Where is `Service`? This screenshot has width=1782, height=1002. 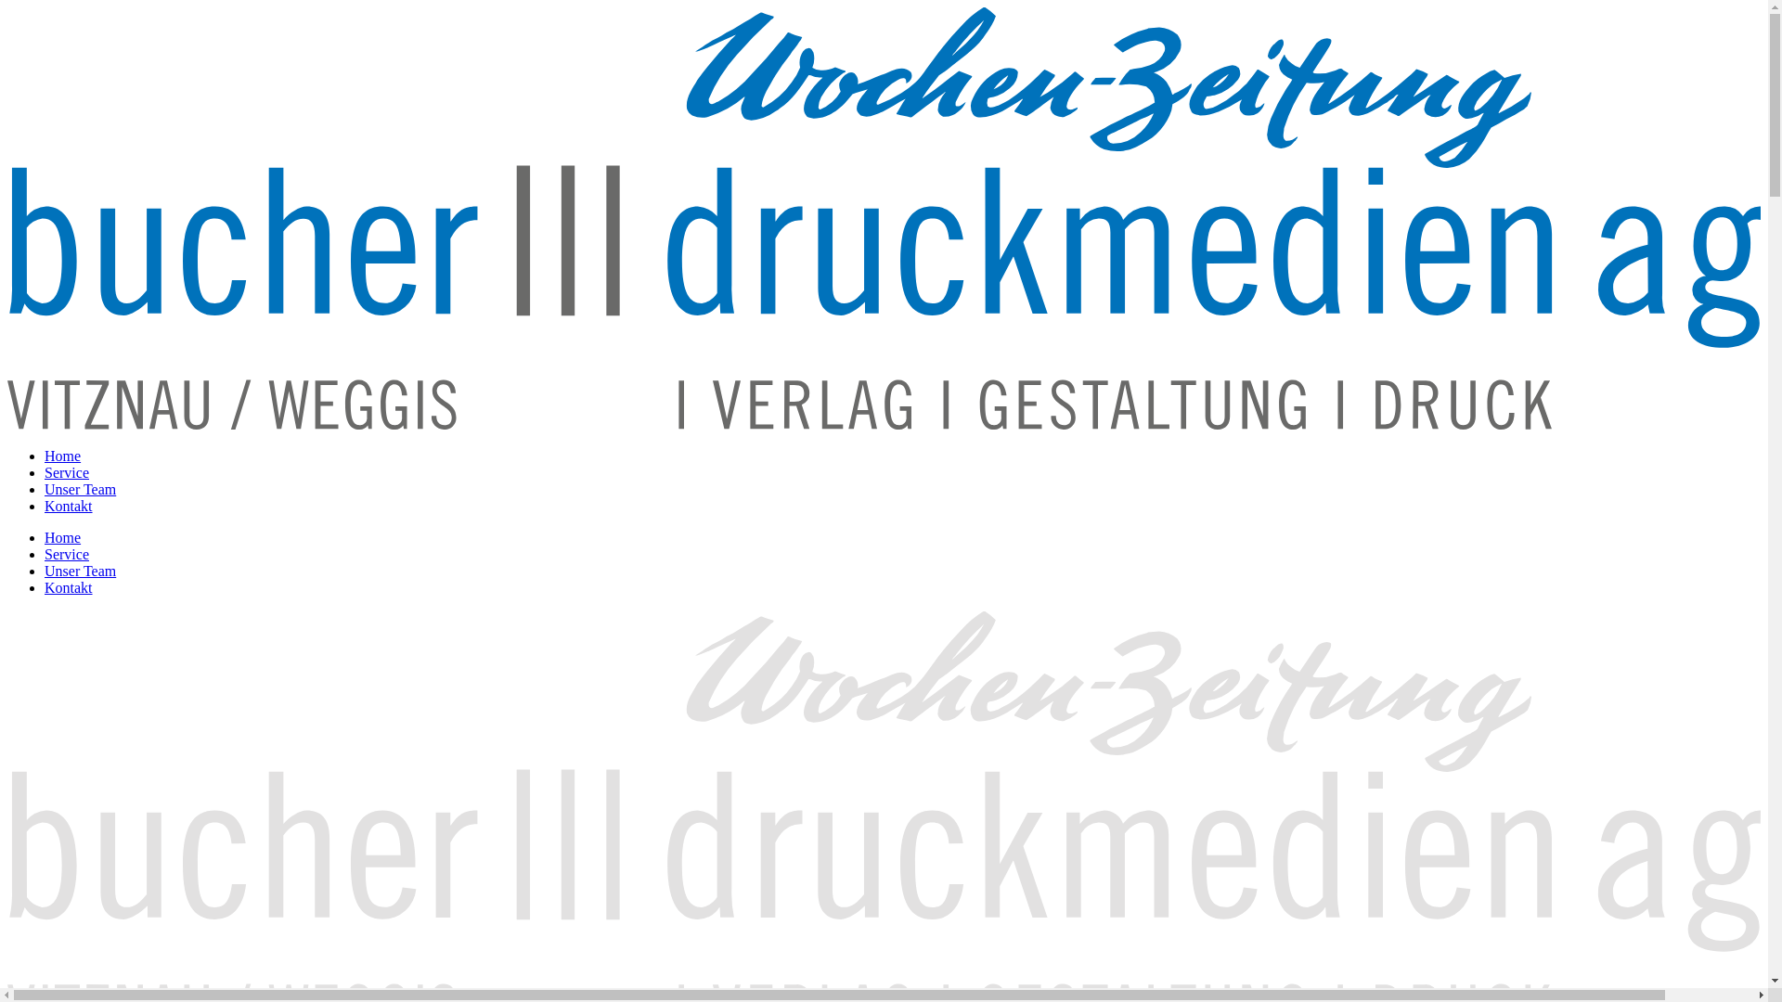
Service is located at coordinates (67, 473).